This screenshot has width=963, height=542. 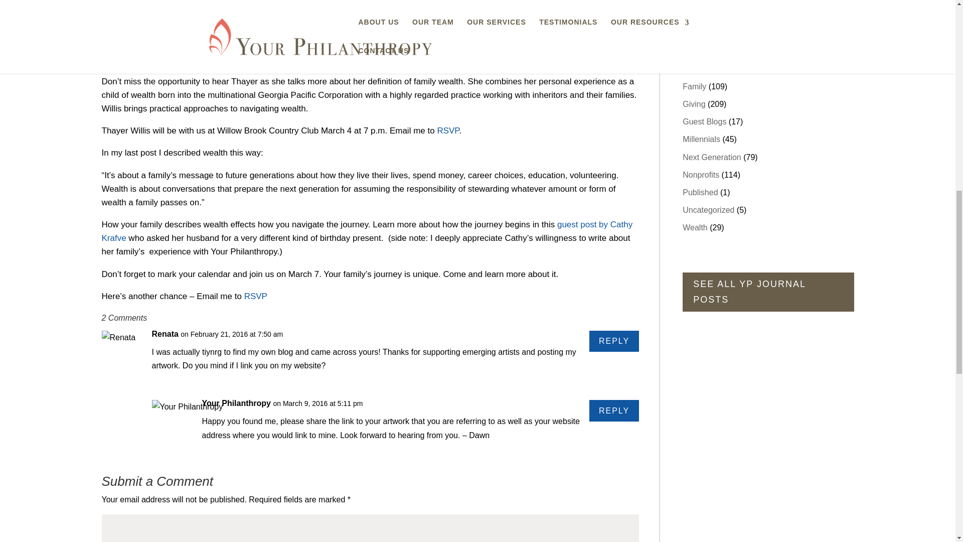 I want to click on REPLY, so click(x=614, y=341).